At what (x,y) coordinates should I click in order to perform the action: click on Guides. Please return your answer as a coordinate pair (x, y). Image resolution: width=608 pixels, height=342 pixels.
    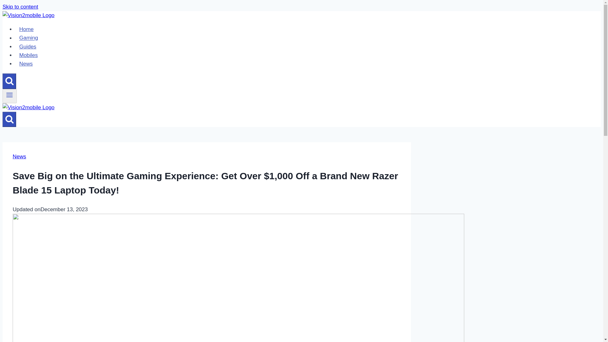
    Looking at the image, I should click on (28, 47).